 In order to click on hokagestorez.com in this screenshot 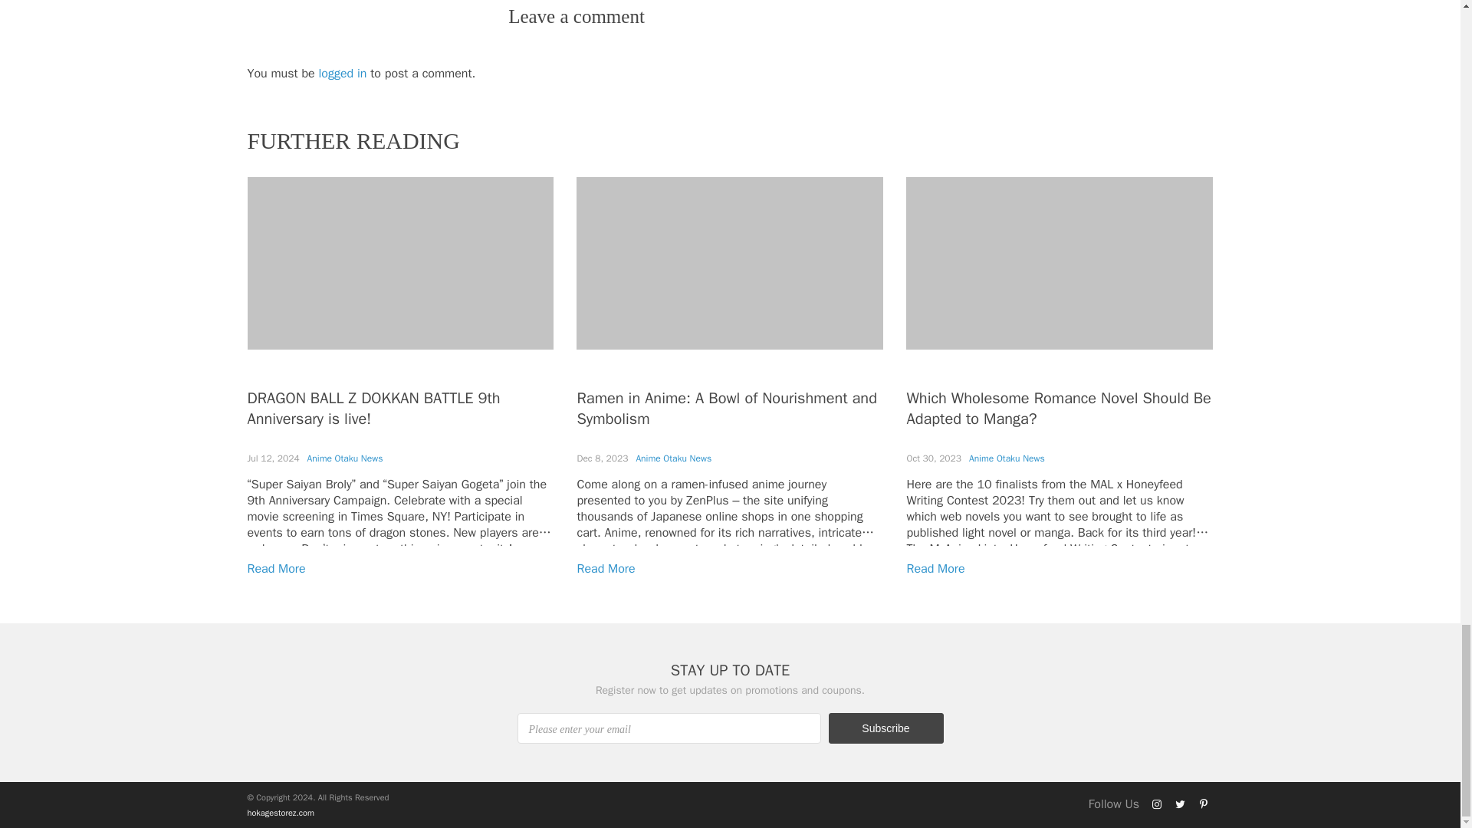, I will do `click(280, 813)`.